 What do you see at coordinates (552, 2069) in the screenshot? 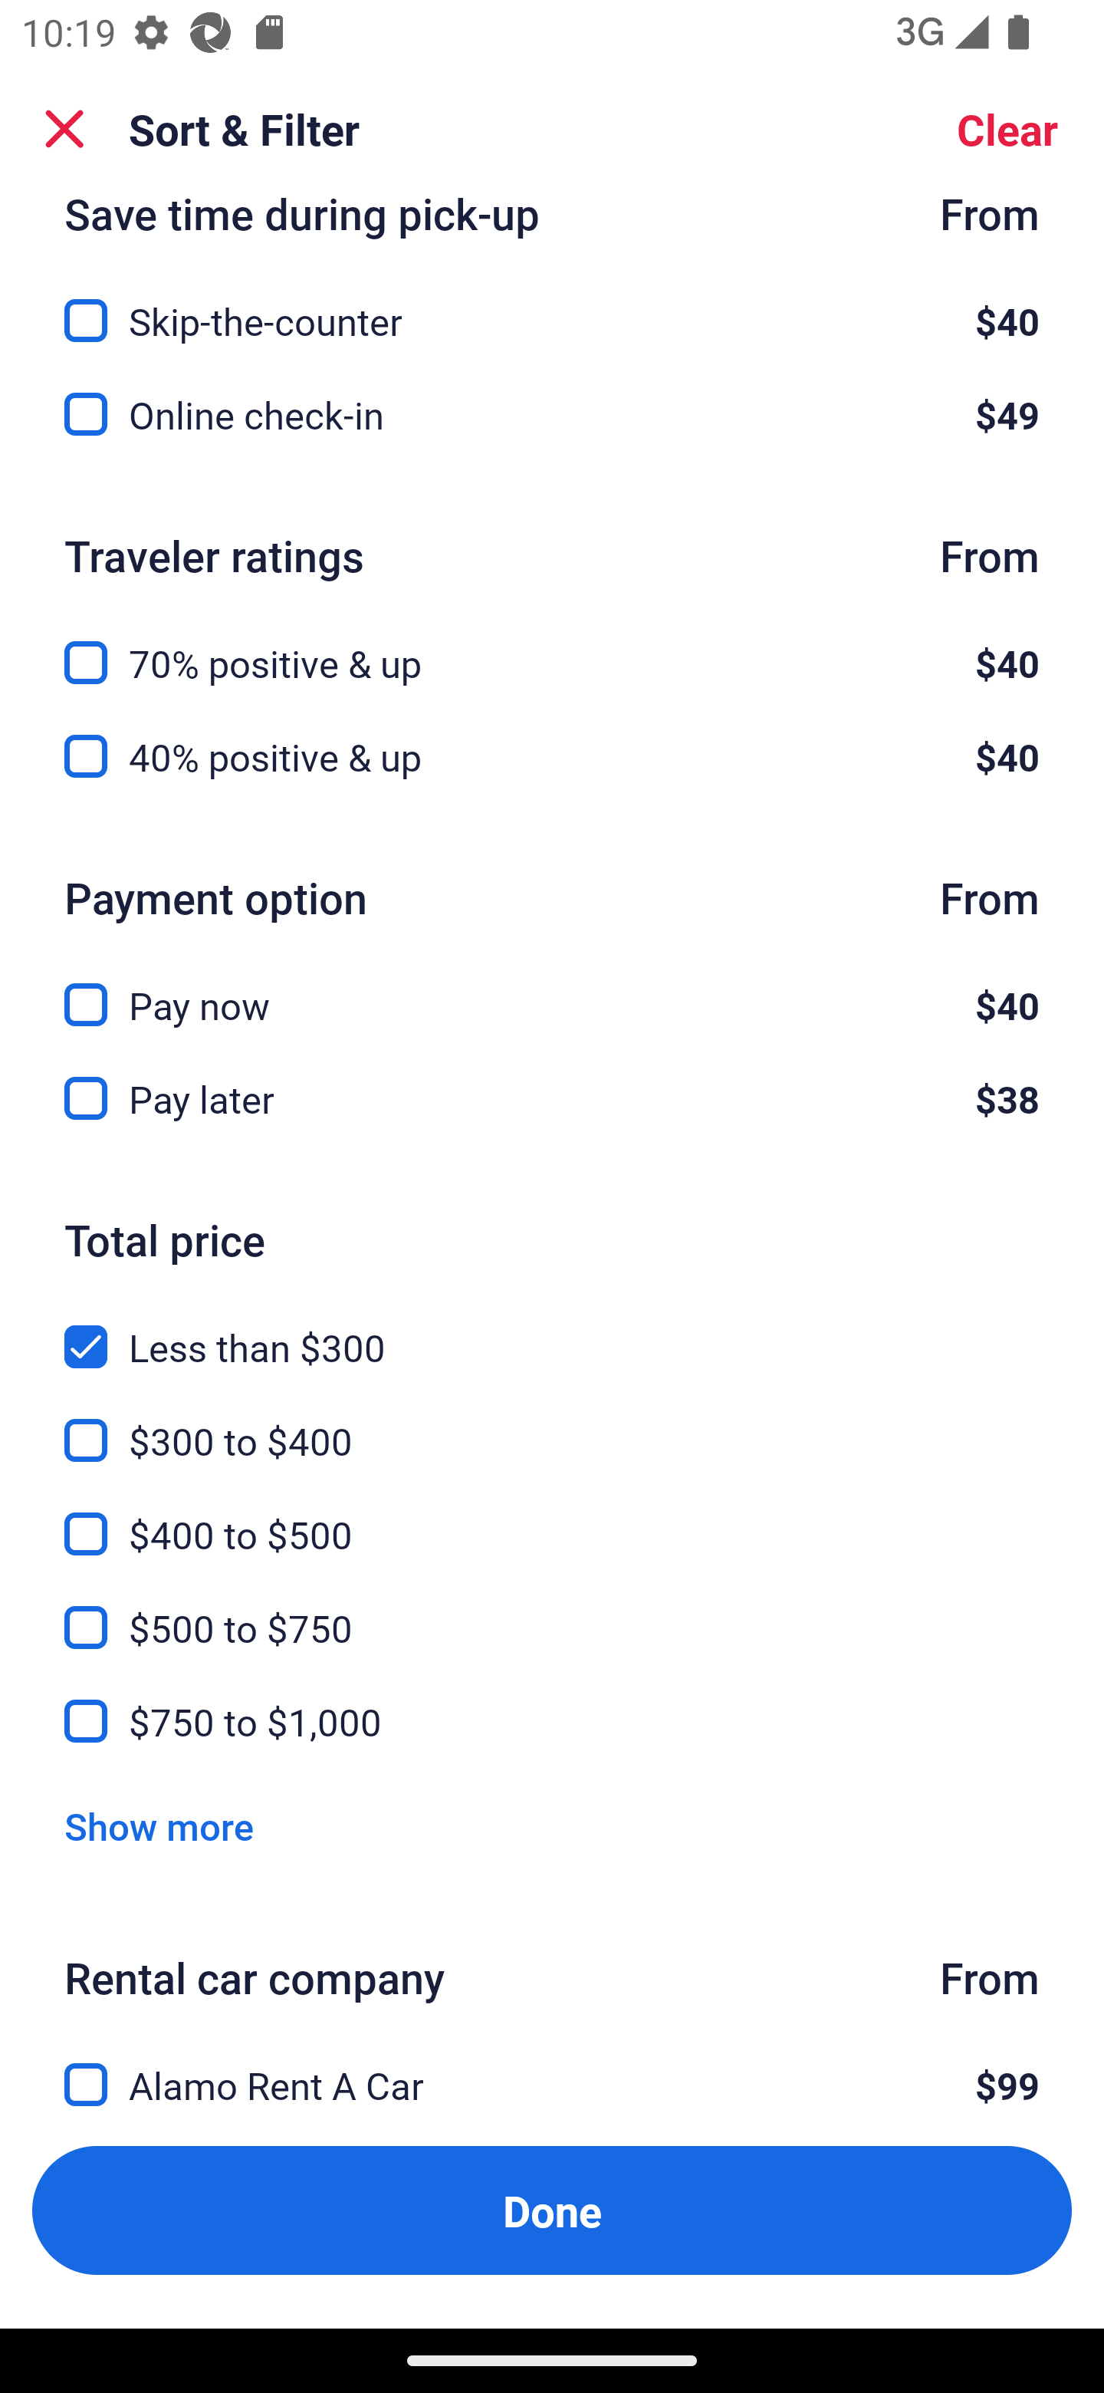
I see `Alamo Rent A Car, $99 Alamo Rent A Car $99` at bounding box center [552, 2069].